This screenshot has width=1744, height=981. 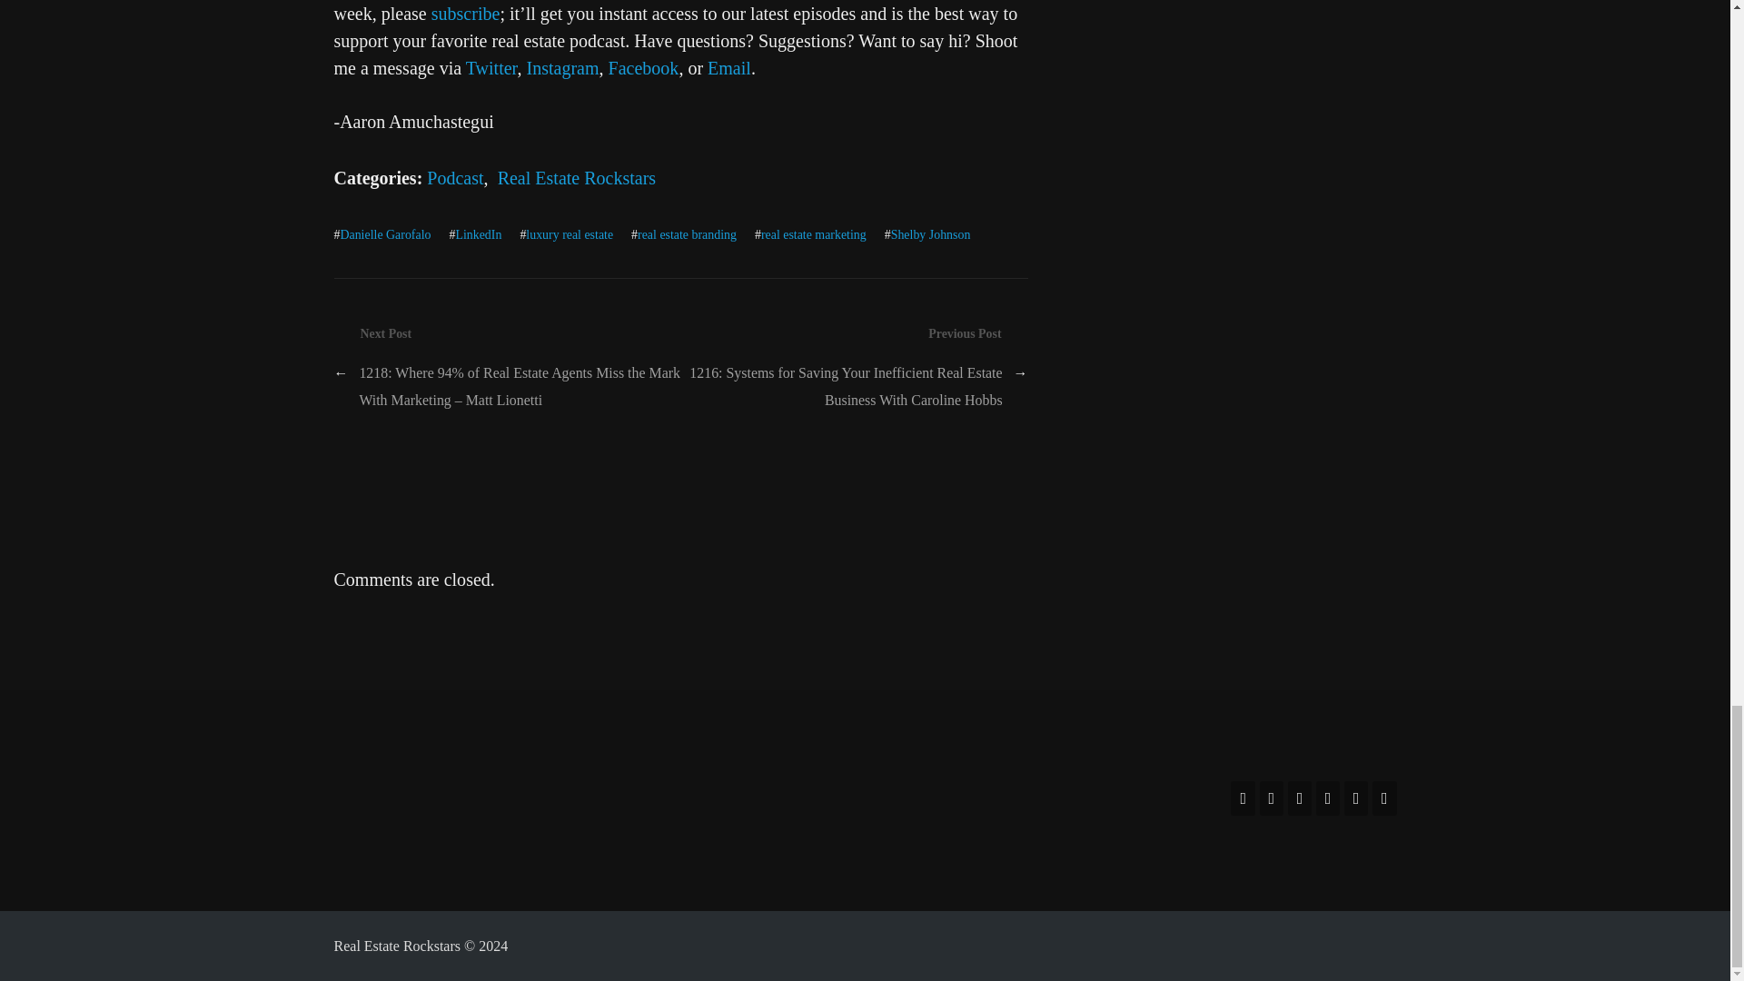 I want to click on LinkedIn, so click(x=478, y=234).